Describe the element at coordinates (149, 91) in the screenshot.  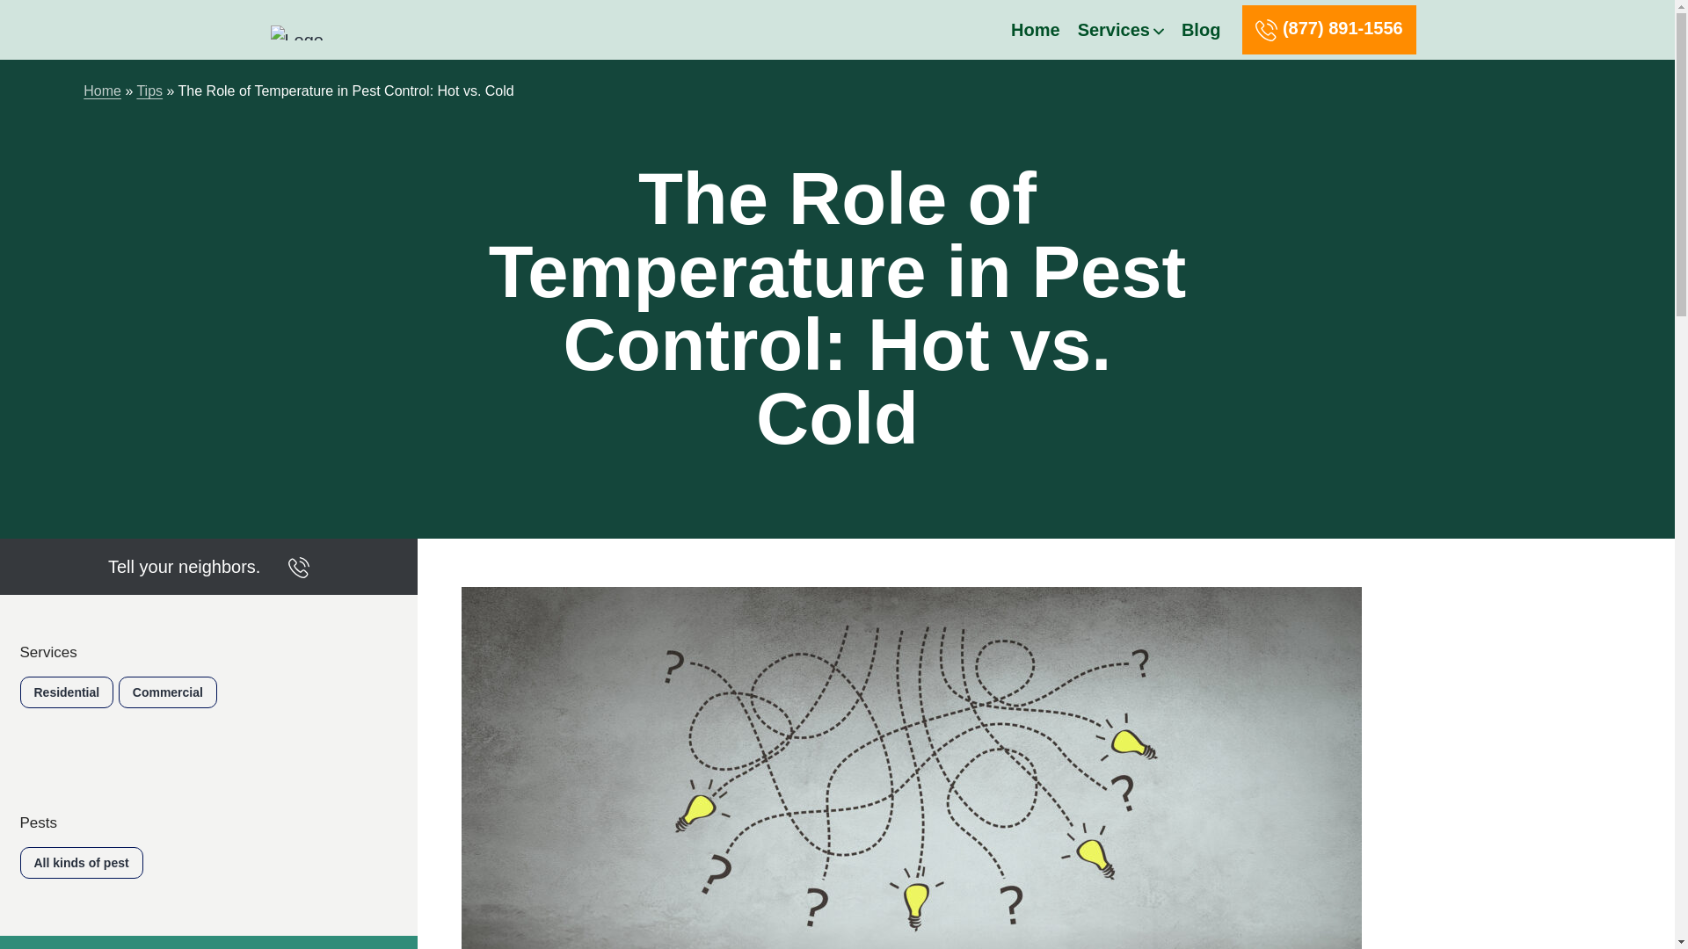
I see `Tips` at that location.